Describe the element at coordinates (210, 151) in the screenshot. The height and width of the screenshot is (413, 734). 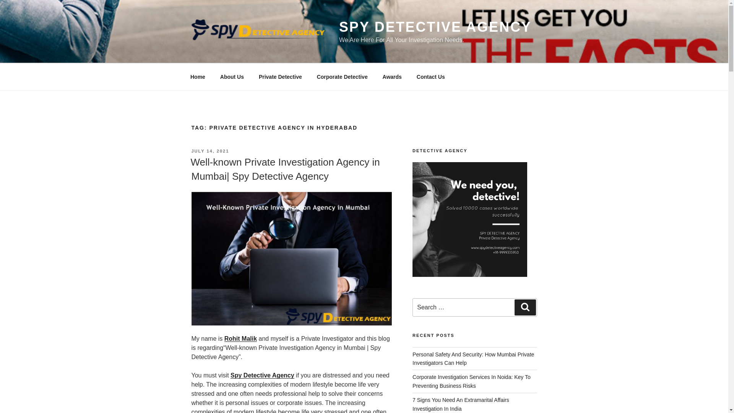
I see `JULY 14, 2021` at that location.